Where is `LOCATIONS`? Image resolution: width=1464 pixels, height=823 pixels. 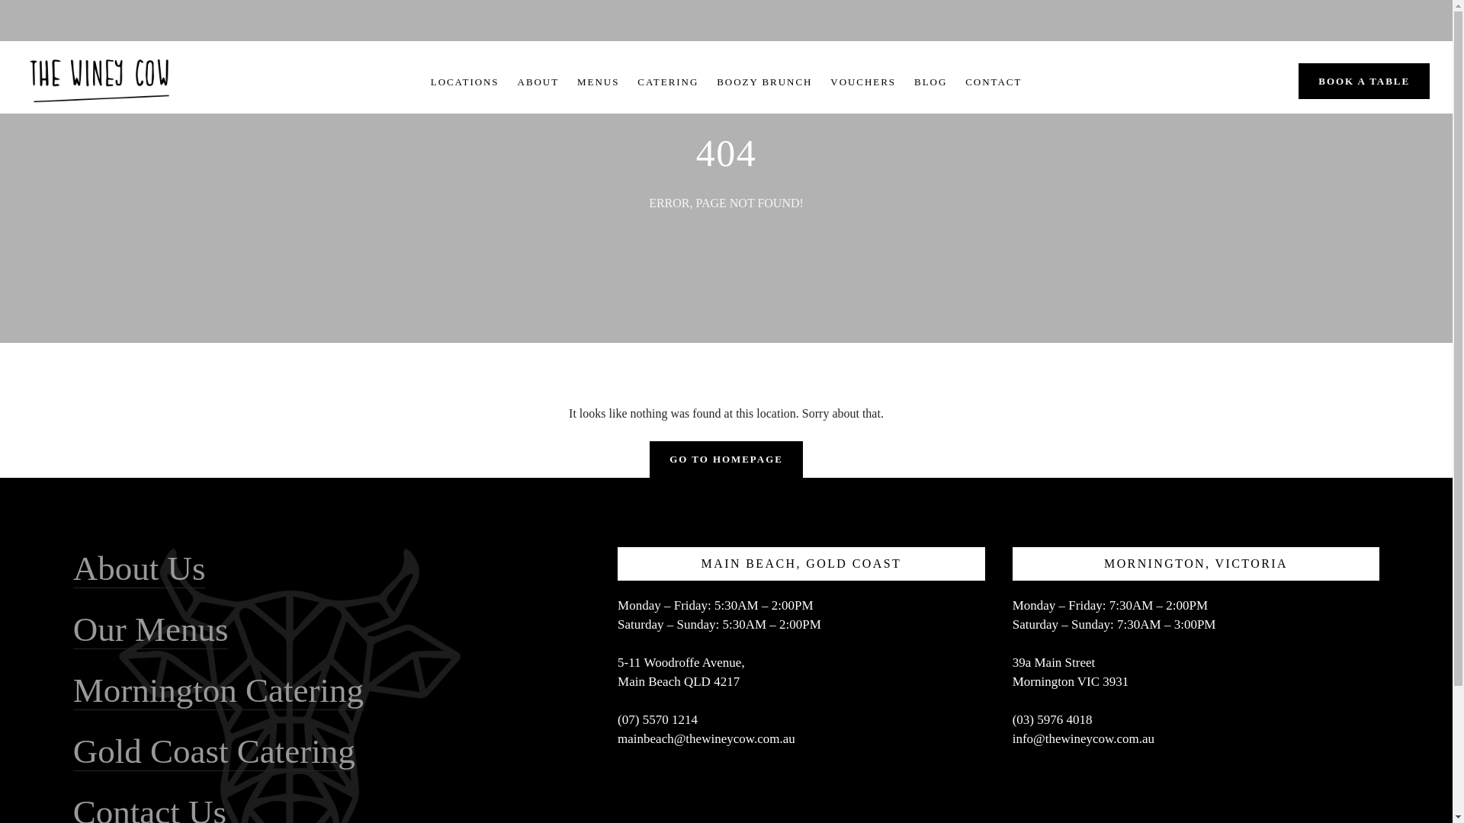 LOCATIONS is located at coordinates (464, 82).